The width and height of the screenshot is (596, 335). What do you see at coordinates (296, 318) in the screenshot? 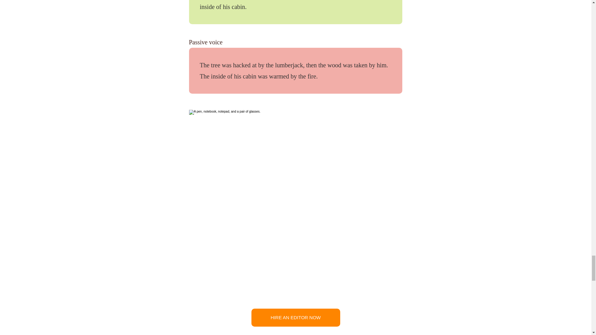
I see `HIRE AN EDITOR NOW` at bounding box center [296, 318].